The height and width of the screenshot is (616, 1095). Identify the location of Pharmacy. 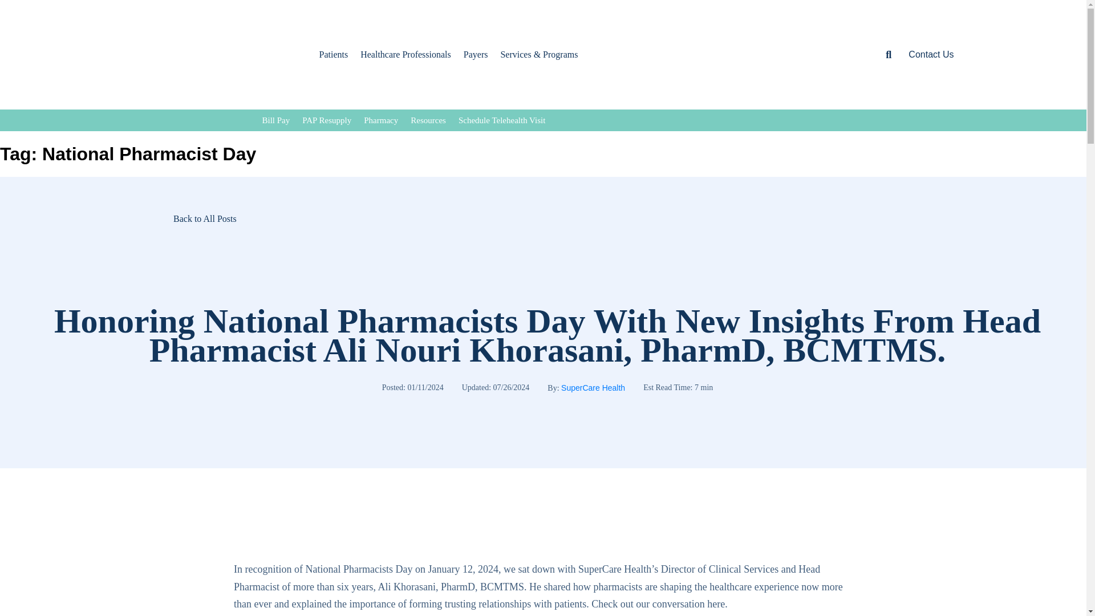
(381, 120).